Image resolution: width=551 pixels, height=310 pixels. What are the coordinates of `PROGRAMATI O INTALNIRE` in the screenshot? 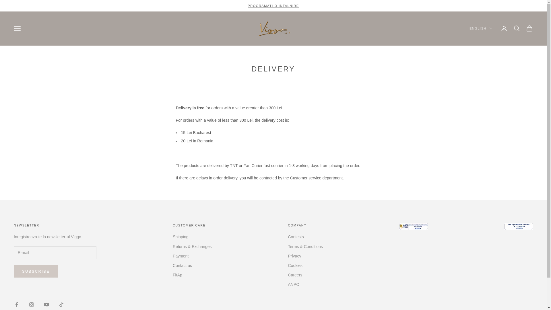 It's located at (273, 6).